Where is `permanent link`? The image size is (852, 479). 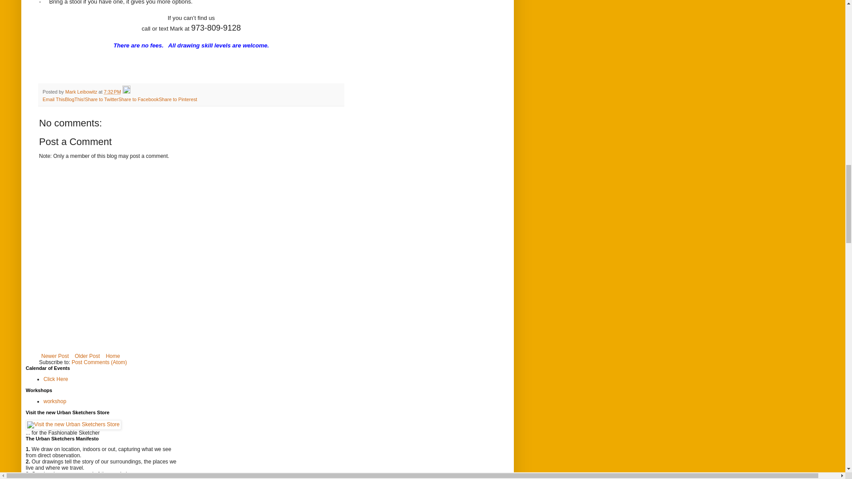 permanent link is located at coordinates (112, 91).